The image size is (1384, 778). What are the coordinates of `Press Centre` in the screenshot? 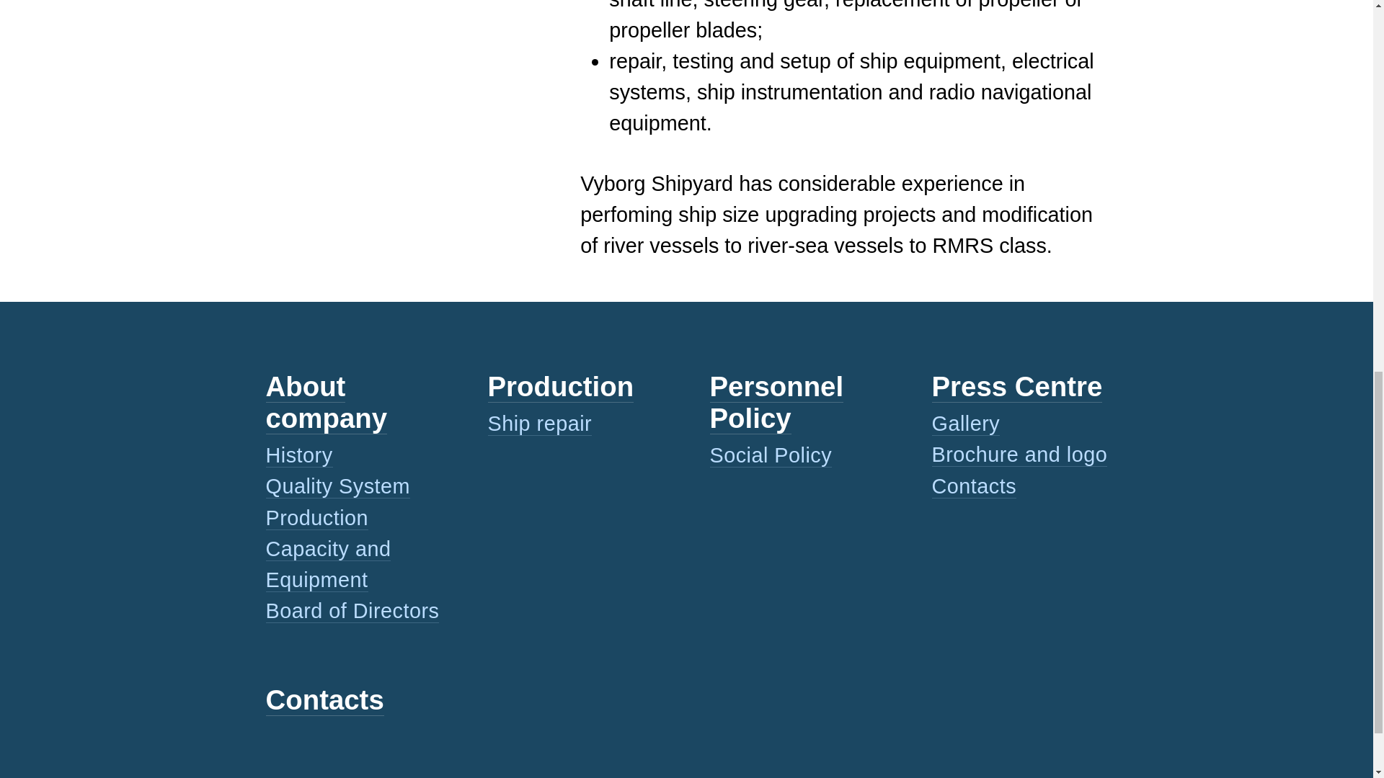 It's located at (1016, 387).